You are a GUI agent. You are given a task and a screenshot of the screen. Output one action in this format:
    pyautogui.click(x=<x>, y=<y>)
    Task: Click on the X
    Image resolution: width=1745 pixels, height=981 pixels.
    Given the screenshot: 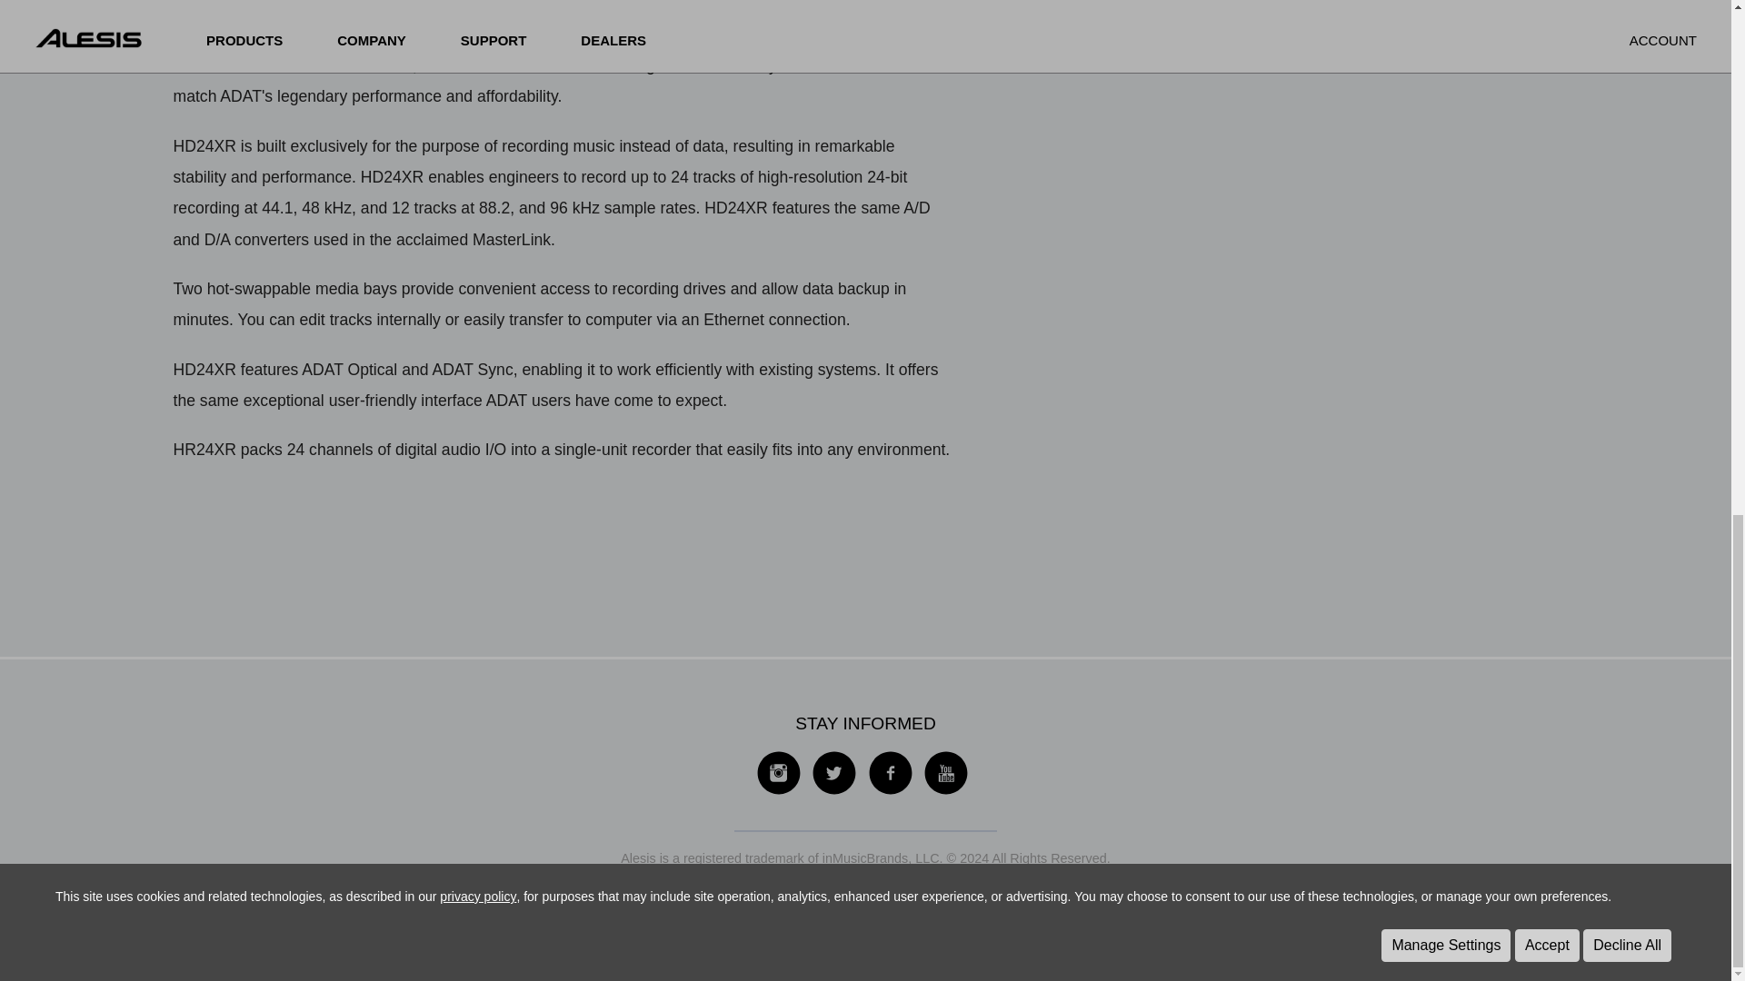 What is the action you would take?
    pyautogui.click(x=833, y=790)
    